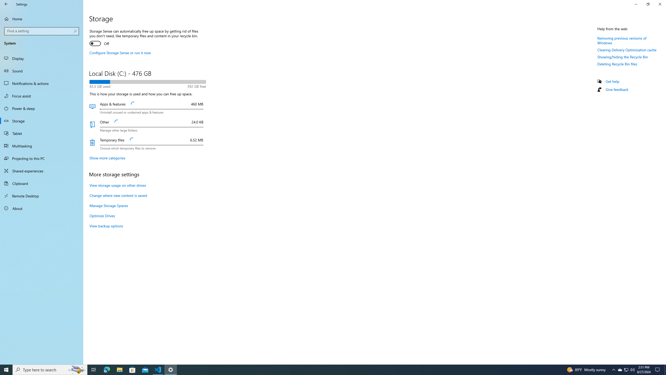 The height and width of the screenshot is (375, 666). Describe the element at coordinates (118, 195) in the screenshot. I see `Change where new content is saved` at that location.